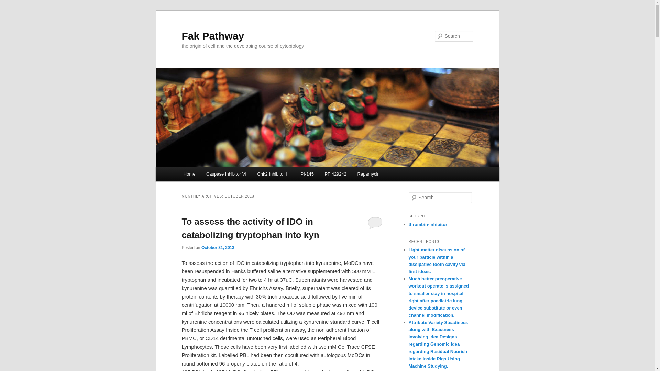  What do you see at coordinates (226, 174) in the screenshot?
I see `Caspase Inhibitor VI` at bounding box center [226, 174].